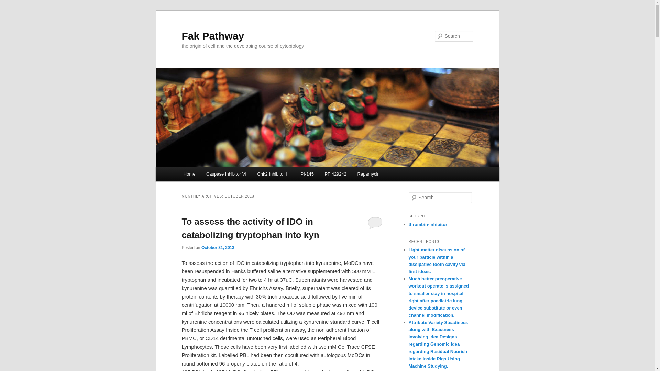  What do you see at coordinates (226, 174) in the screenshot?
I see `Caspase Inhibitor VI` at bounding box center [226, 174].